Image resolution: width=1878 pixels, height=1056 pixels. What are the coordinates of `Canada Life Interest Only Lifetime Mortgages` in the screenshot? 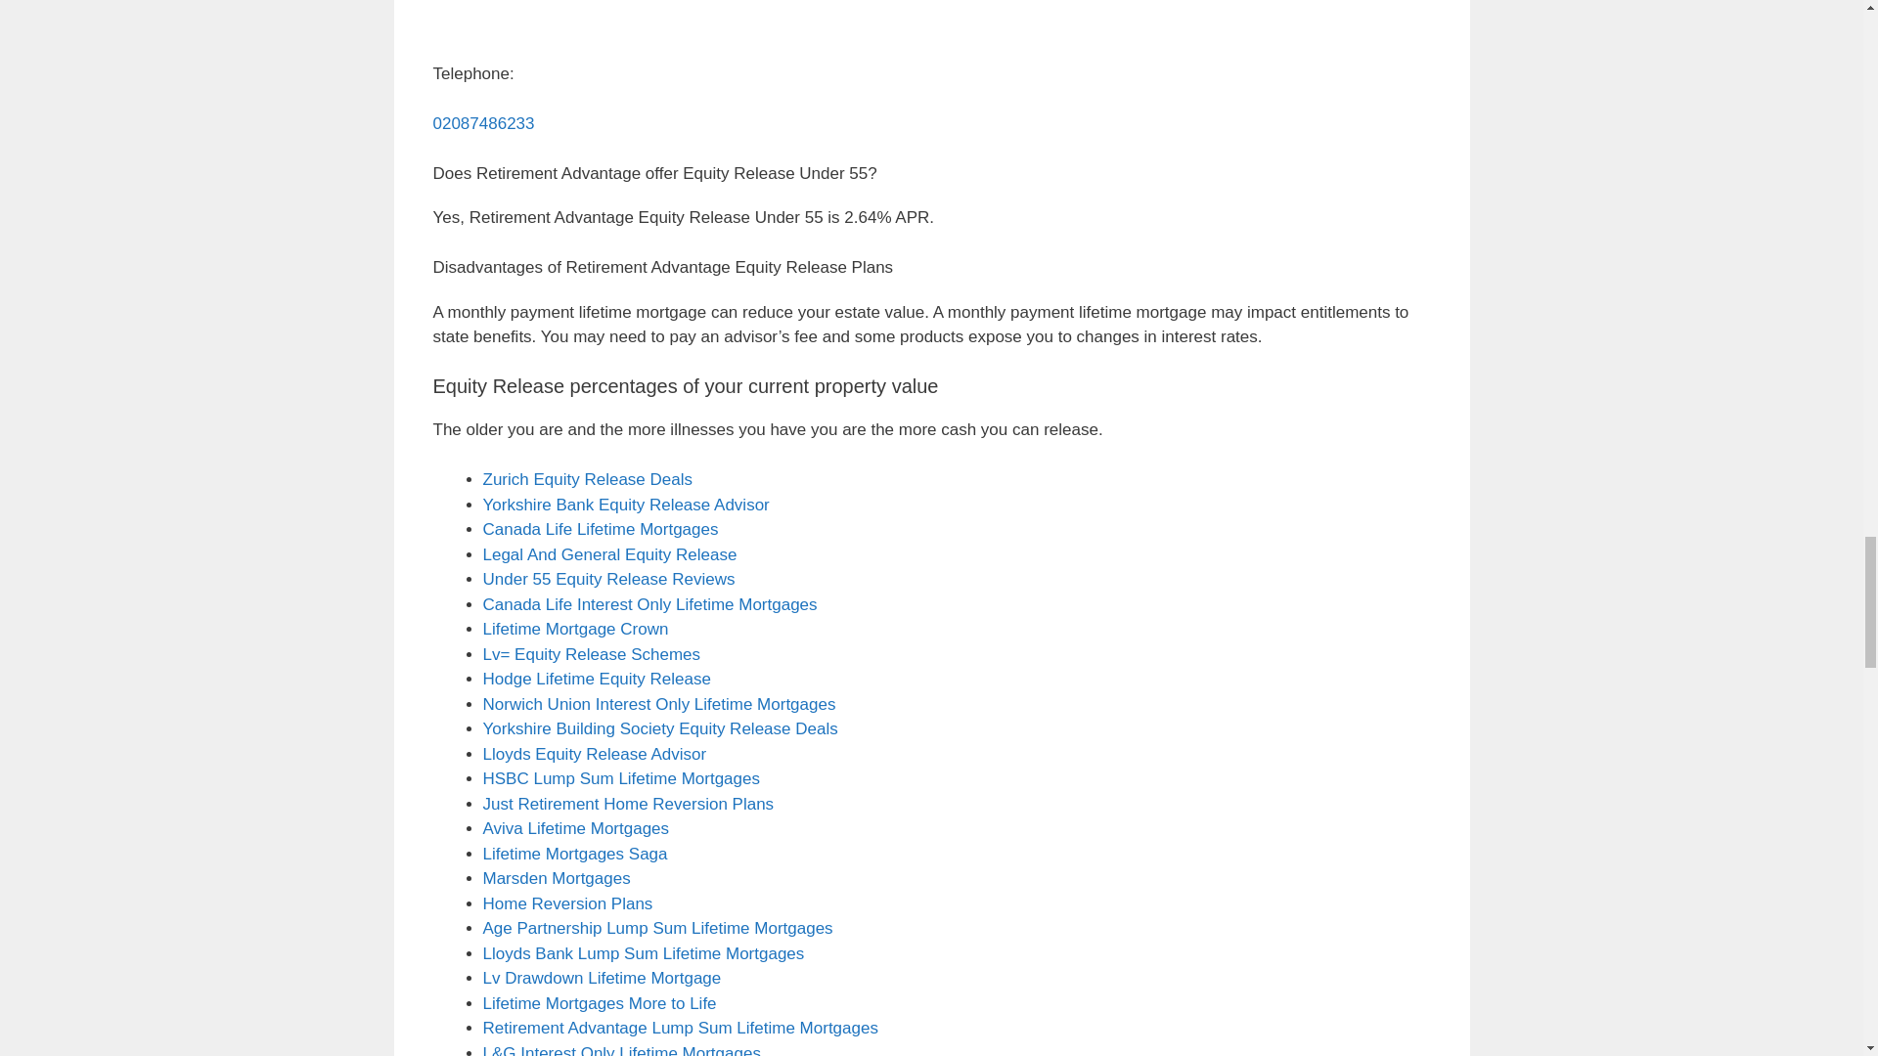 It's located at (649, 604).